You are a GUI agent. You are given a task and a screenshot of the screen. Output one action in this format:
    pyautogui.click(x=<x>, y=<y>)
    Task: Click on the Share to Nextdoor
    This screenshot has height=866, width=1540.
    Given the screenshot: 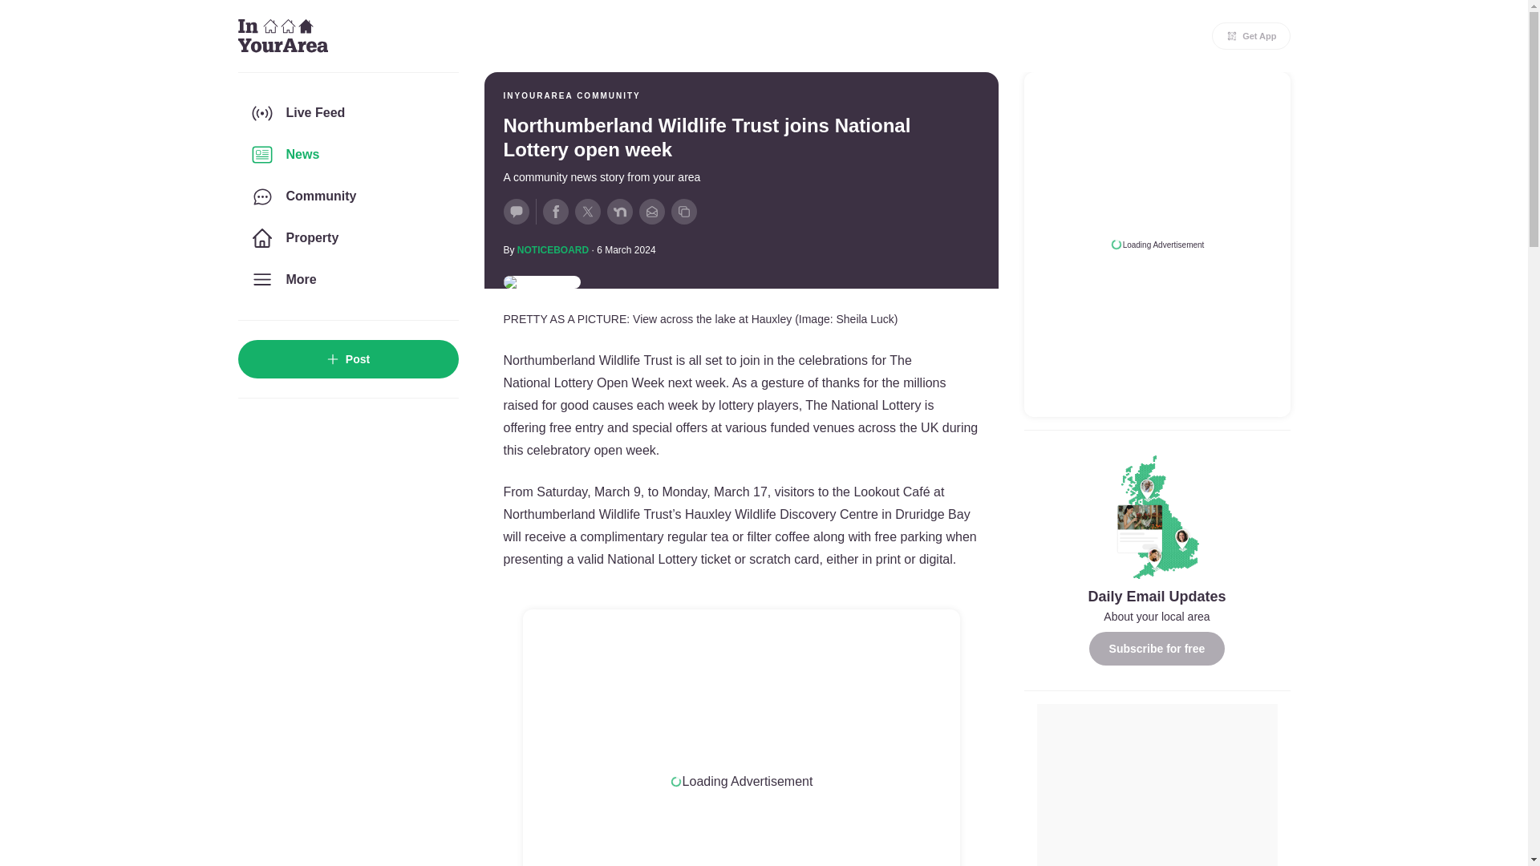 What is the action you would take?
    pyautogui.click(x=619, y=212)
    